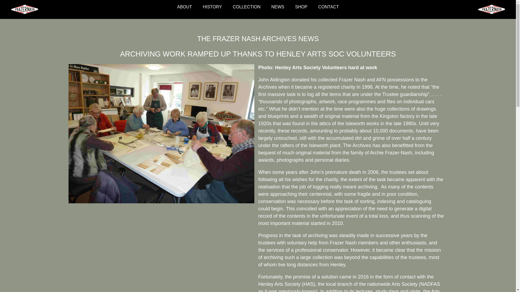 Image resolution: width=520 pixels, height=292 pixels. Describe the element at coordinates (278, 7) in the screenshot. I see `NEWS` at that location.